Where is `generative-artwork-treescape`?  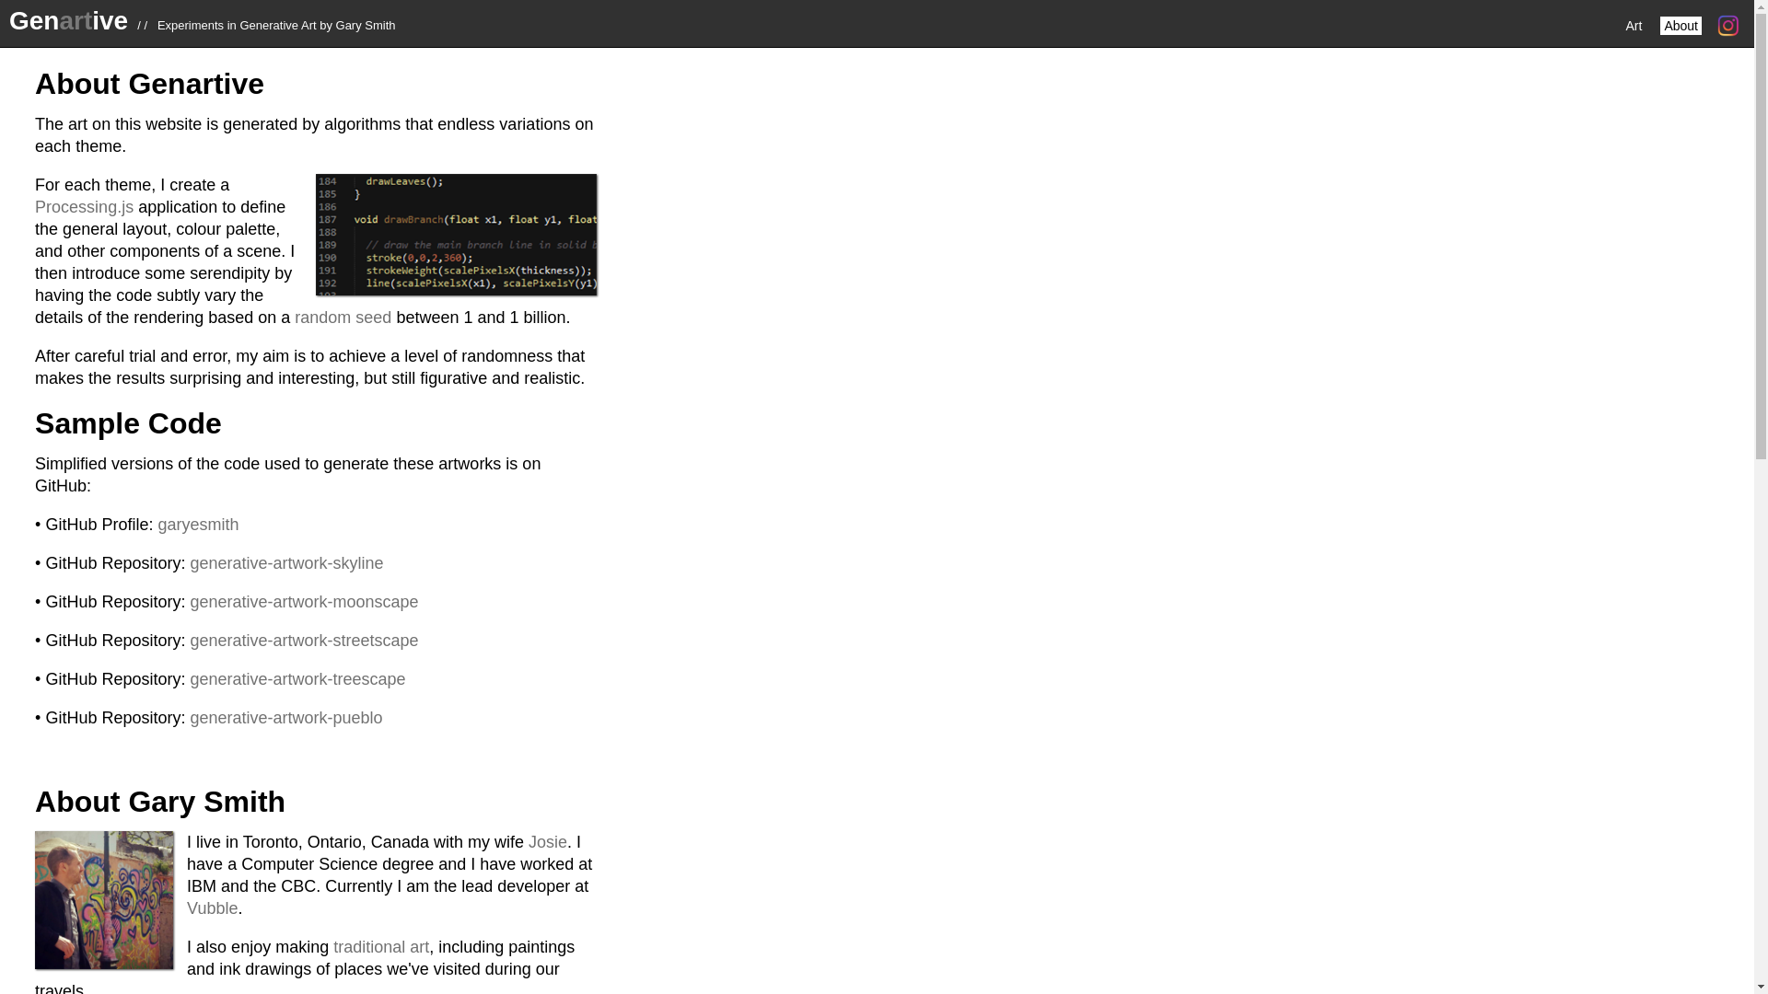
generative-artwork-treescape is located at coordinates (297, 679).